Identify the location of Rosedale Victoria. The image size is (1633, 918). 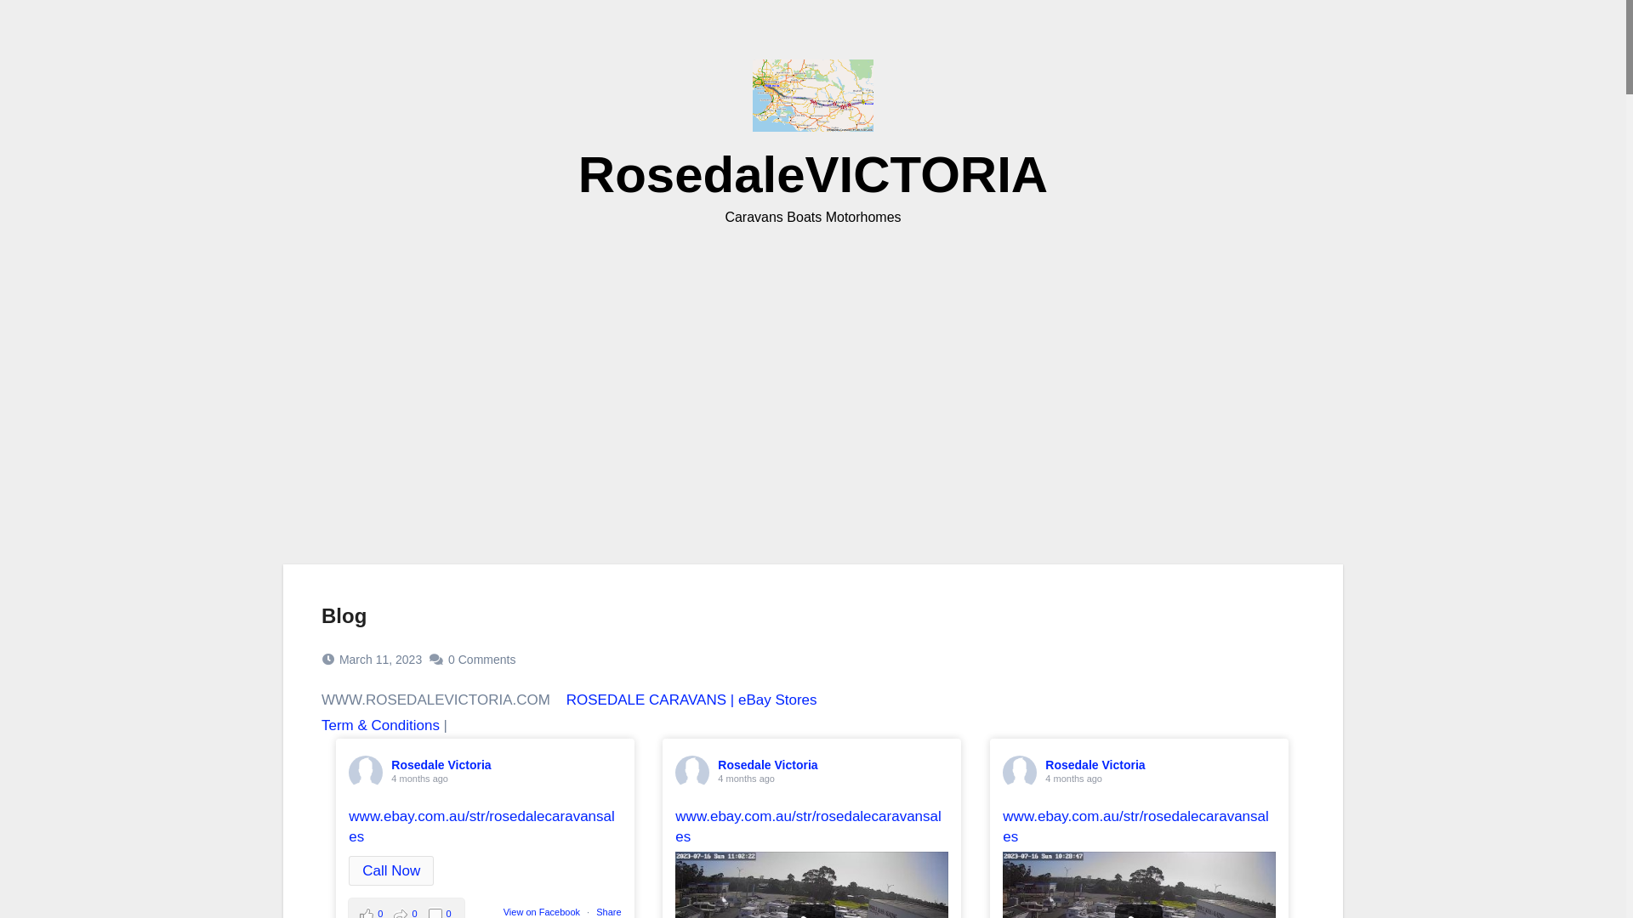
(767, 765).